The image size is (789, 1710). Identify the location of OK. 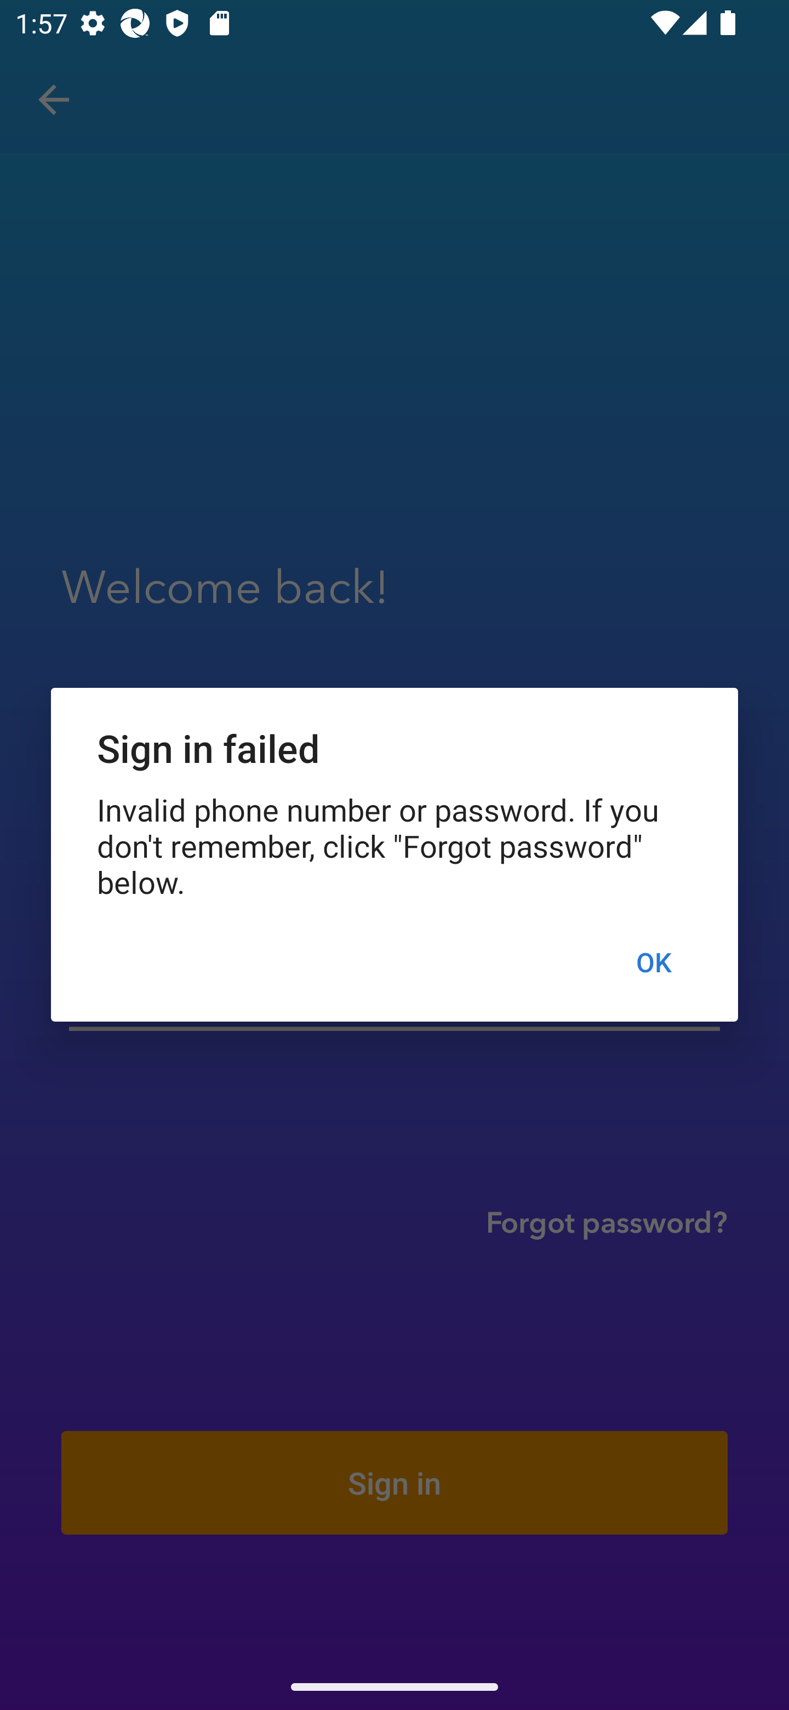
(653, 961).